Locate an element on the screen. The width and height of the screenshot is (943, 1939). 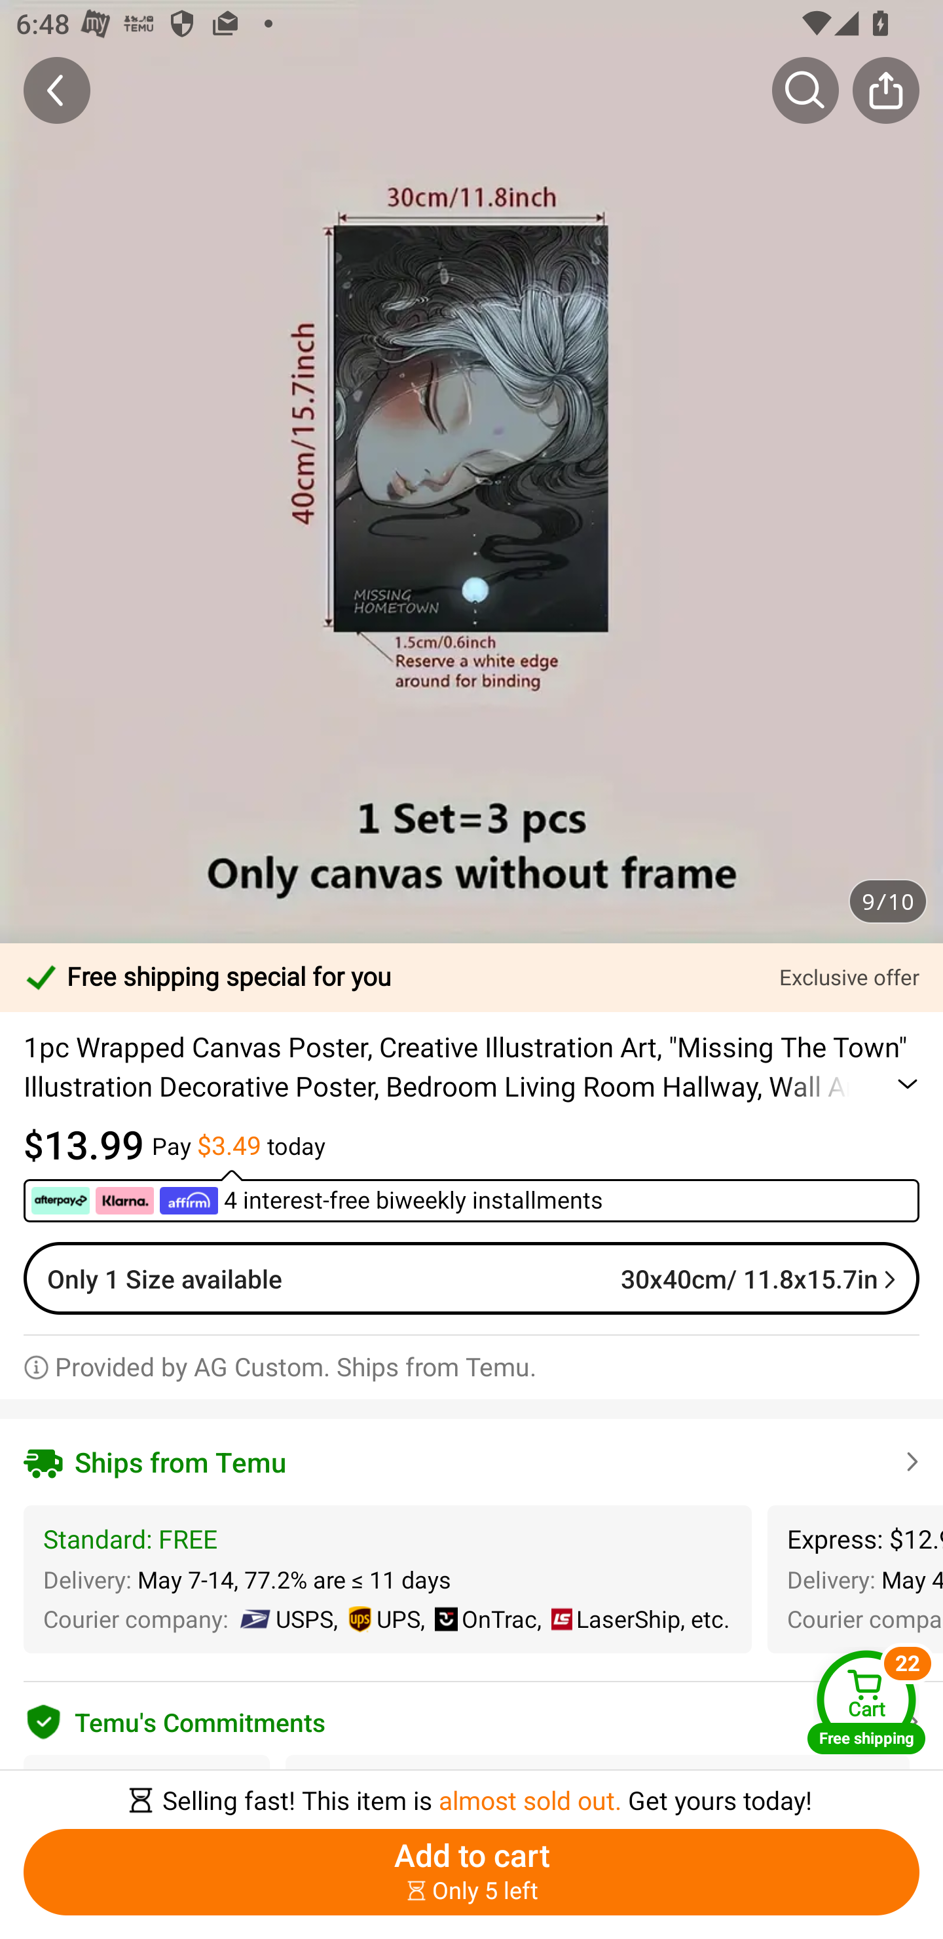
Ships from Temu is located at coordinates (471, 1461).